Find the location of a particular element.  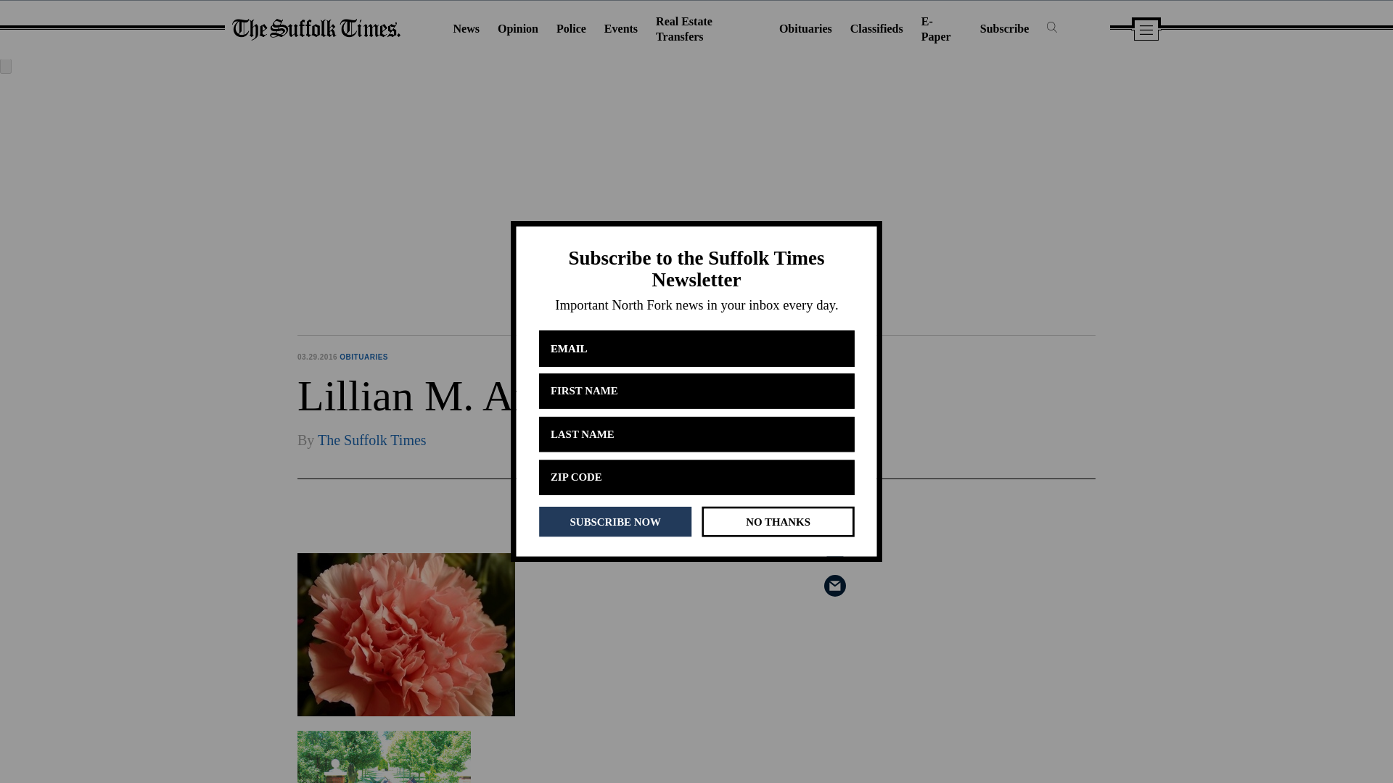

Obituaries is located at coordinates (805, 28).